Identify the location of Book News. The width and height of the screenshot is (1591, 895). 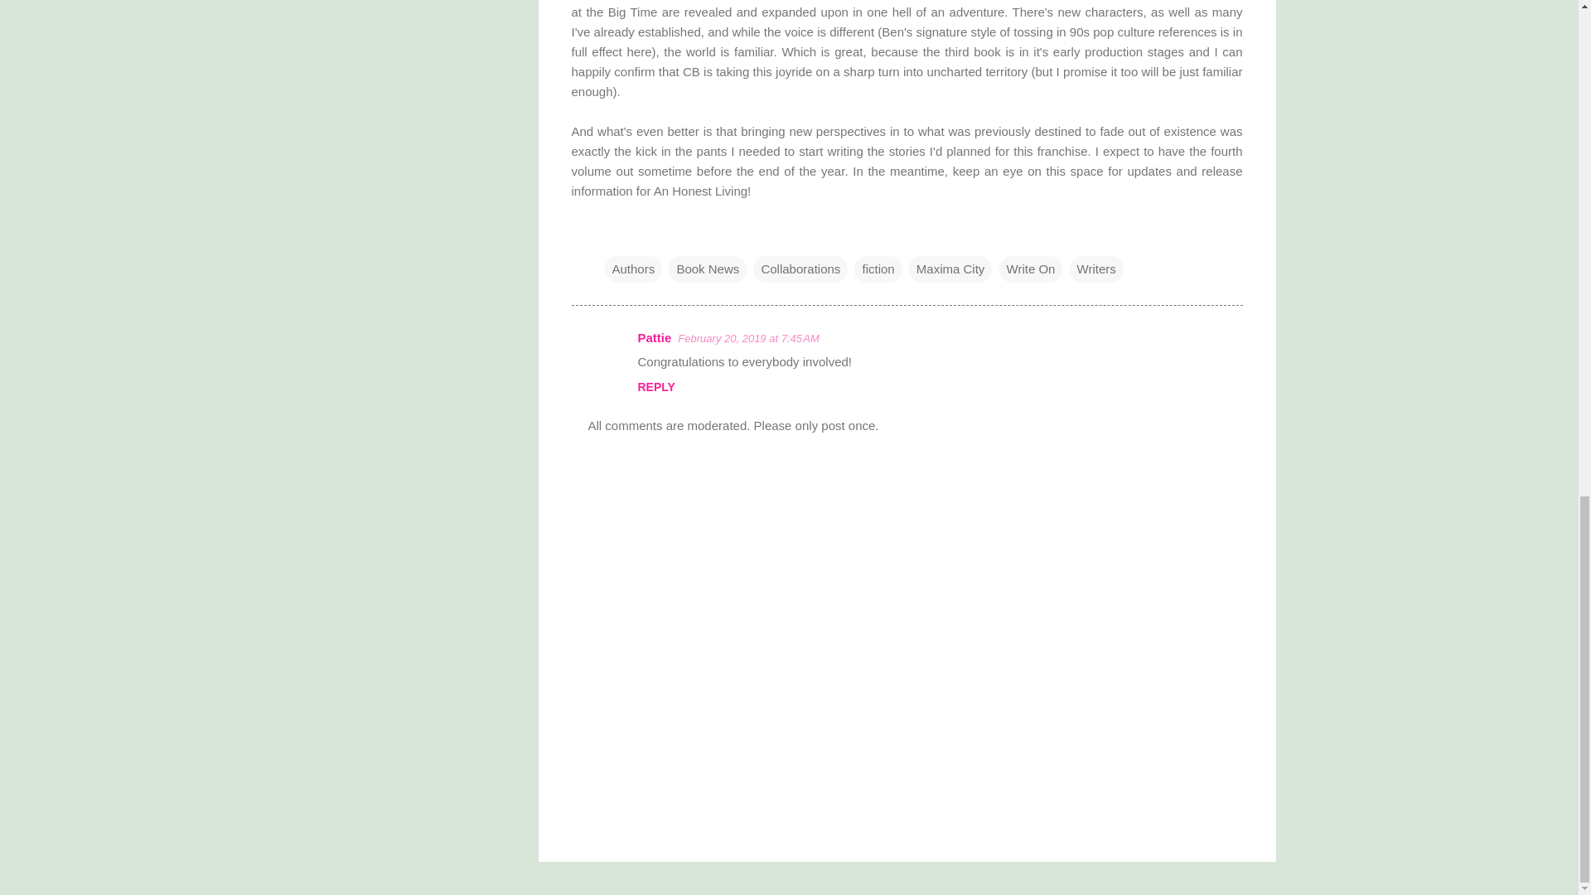
(707, 268).